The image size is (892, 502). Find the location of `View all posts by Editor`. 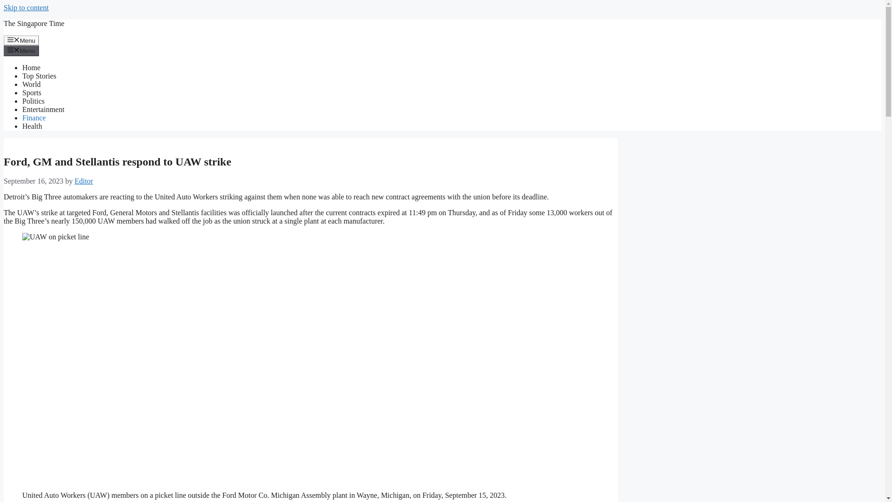

View all posts by Editor is located at coordinates (83, 181).